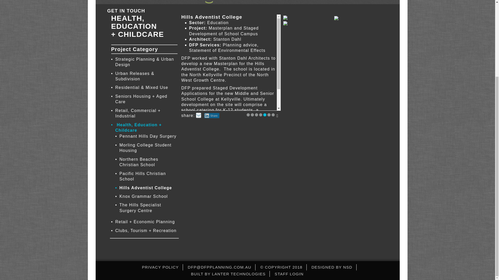 This screenshot has width=499, height=280. Describe the element at coordinates (149, 163) in the screenshot. I see `Northern Beaches Christian School` at that location.